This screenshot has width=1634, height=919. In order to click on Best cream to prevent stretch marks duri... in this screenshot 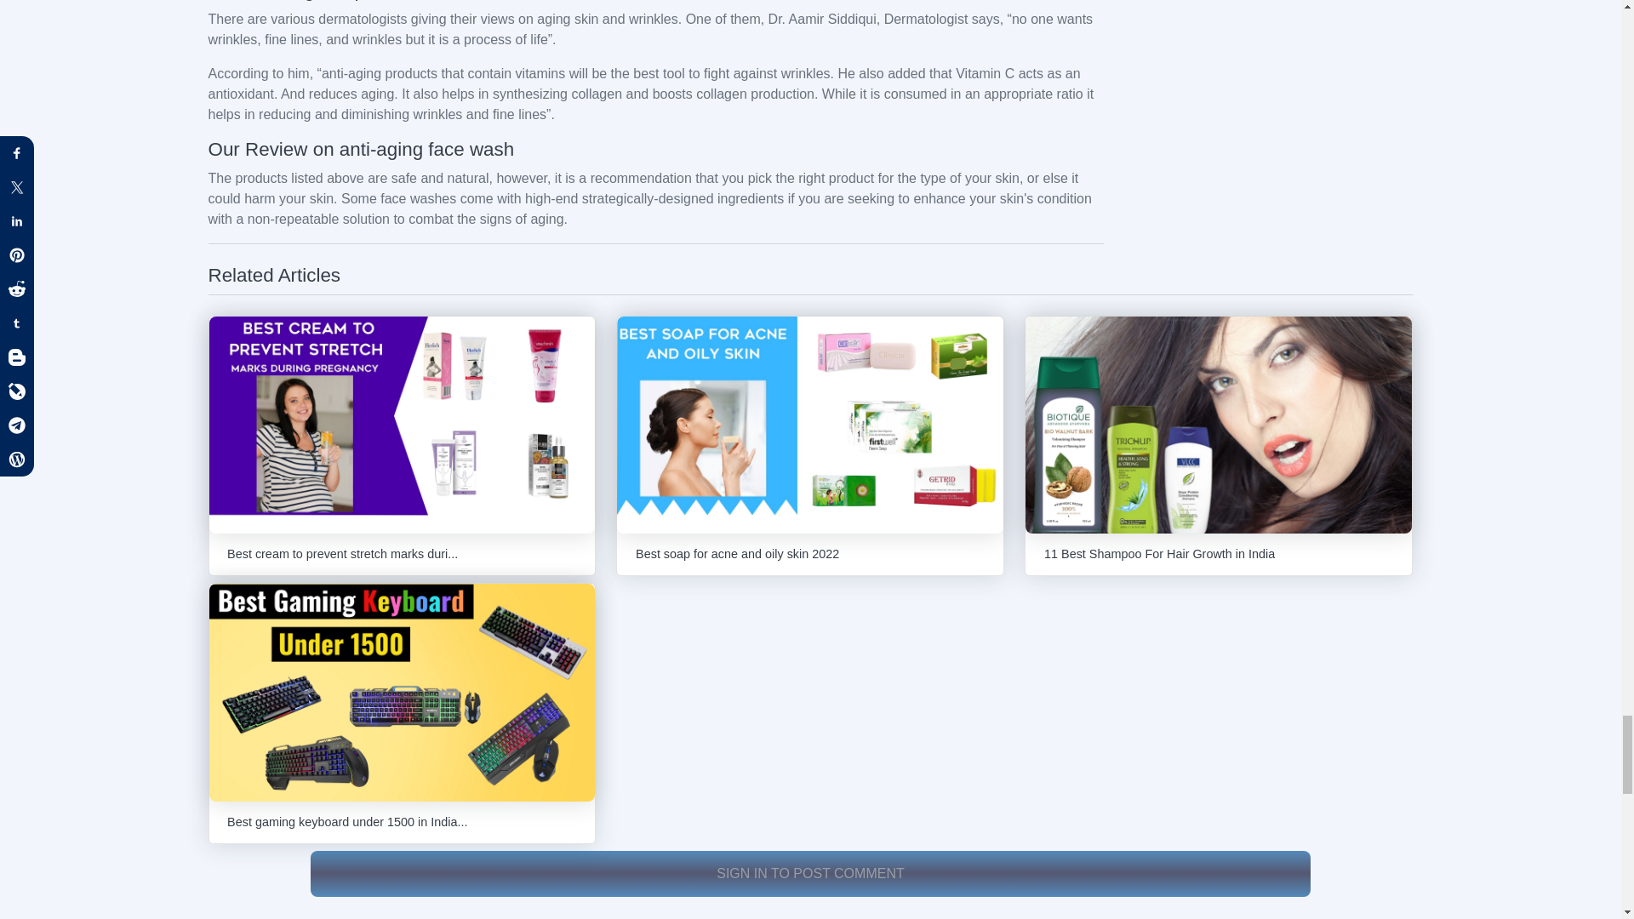, I will do `click(402, 446)`.